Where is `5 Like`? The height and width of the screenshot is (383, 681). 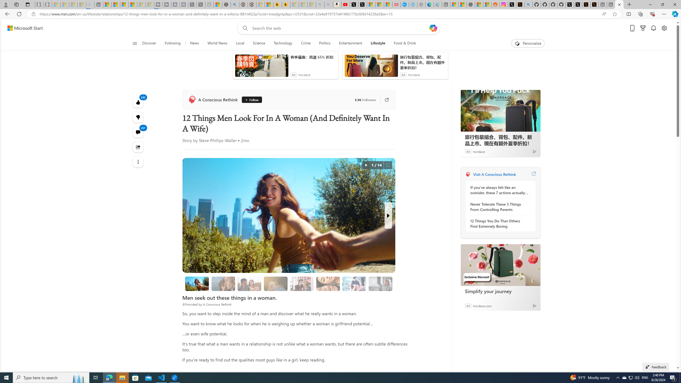
5 Like is located at coordinates (305, 153).